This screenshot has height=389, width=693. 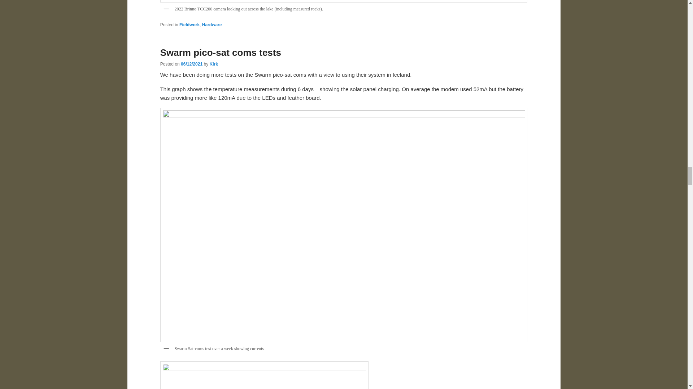 What do you see at coordinates (191, 64) in the screenshot?
I see `17:24` at bounding box center [191, 64].